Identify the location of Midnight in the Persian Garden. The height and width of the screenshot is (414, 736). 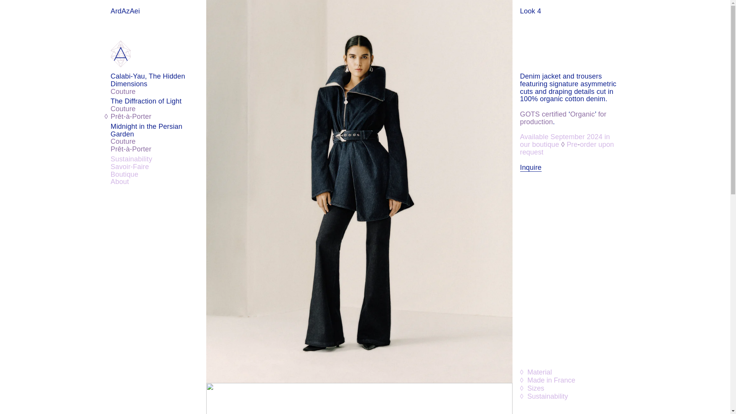
(158, 130).